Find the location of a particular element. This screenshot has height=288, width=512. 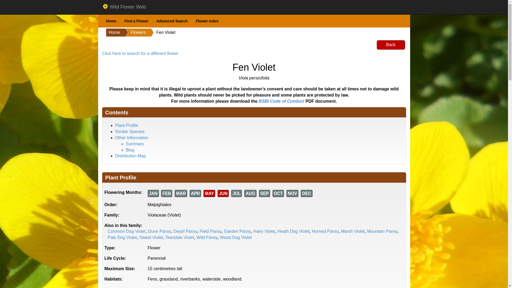

Other Information is located at coordinates (132, 138).